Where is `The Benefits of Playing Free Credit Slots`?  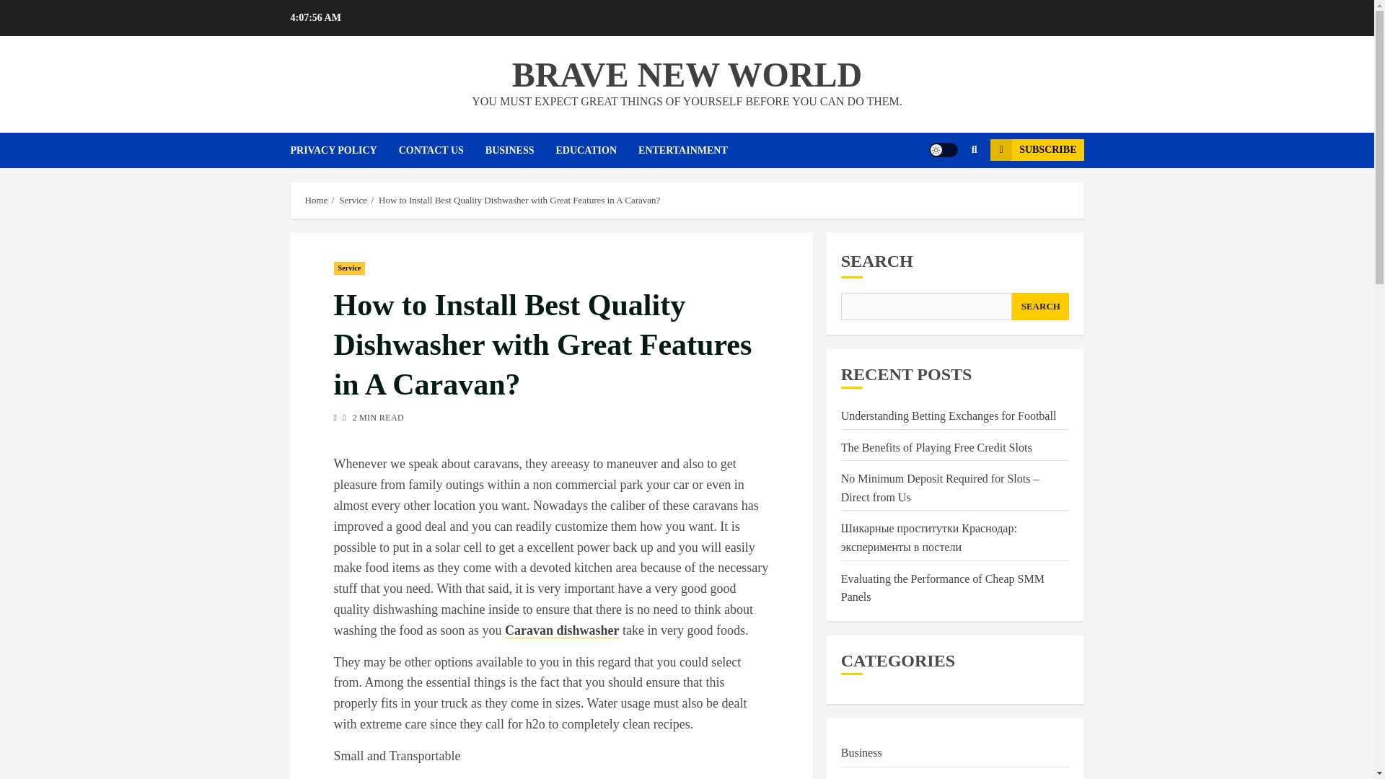 The Benefits of Playing Free Credit Slots is located at coordinates (936, 447).